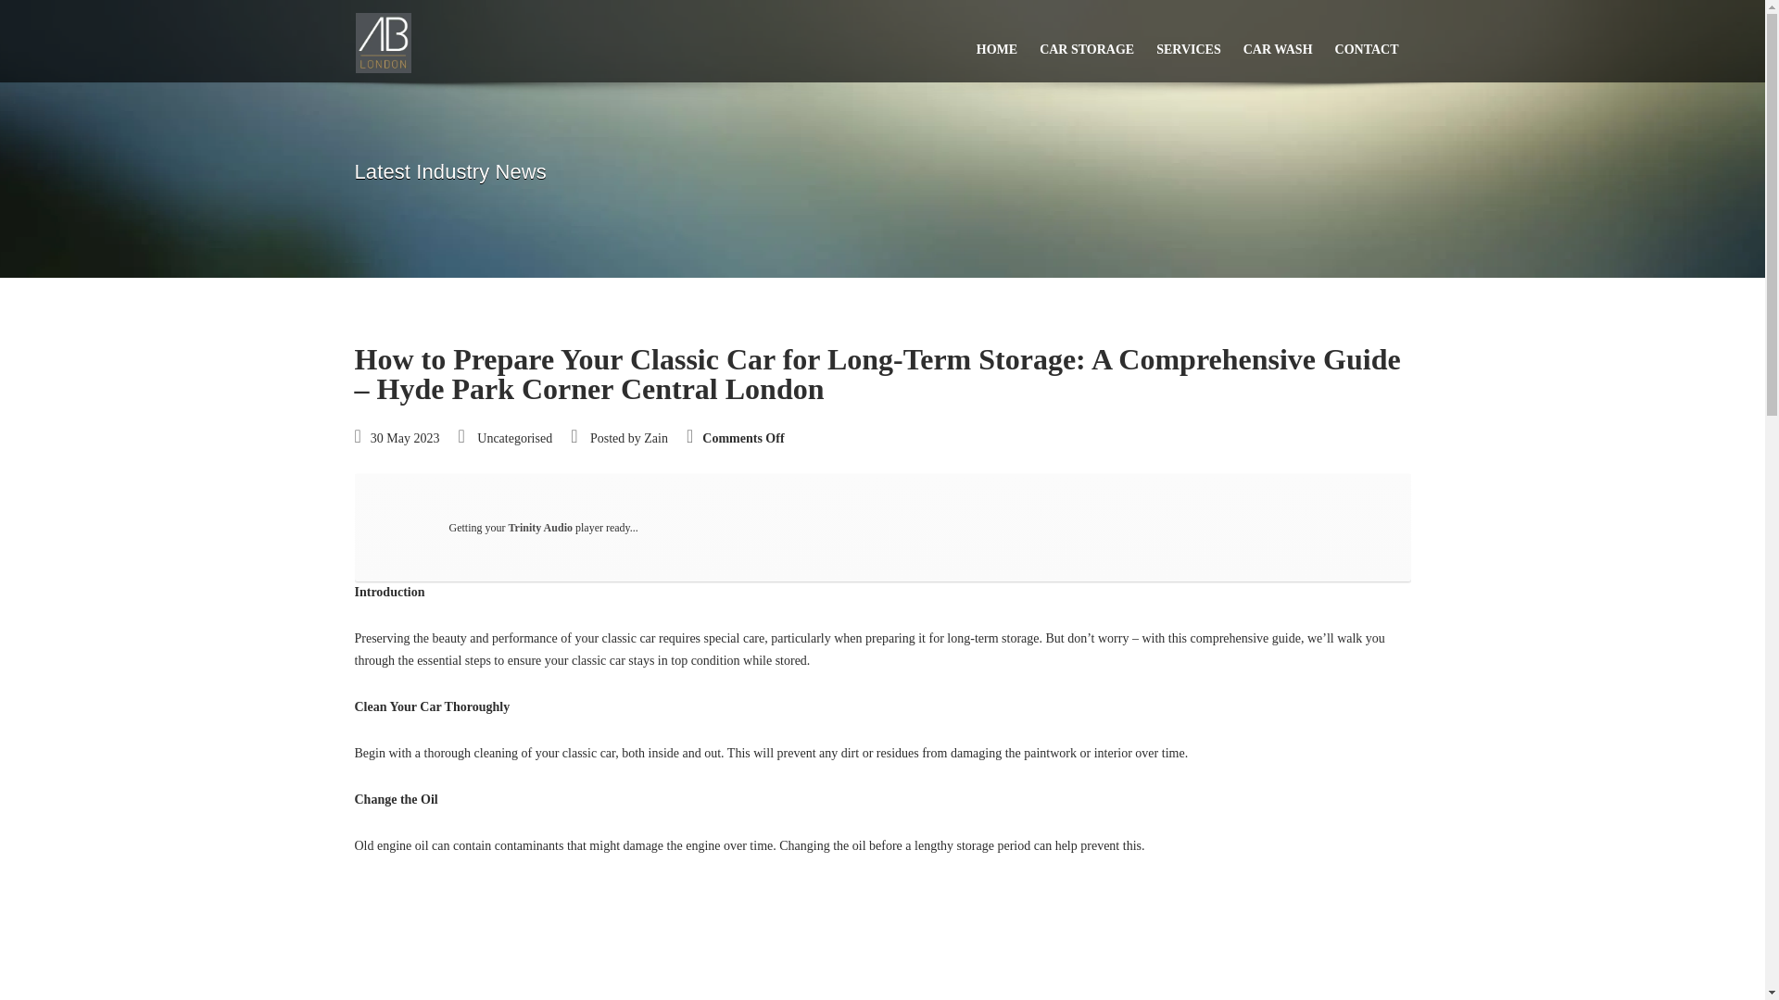 This screenshot has width=1779, height=1000. What do you see at coordinates (1367, 41) in the screenshot?
I see `CONTACT` at bounding box center [1367, 41].